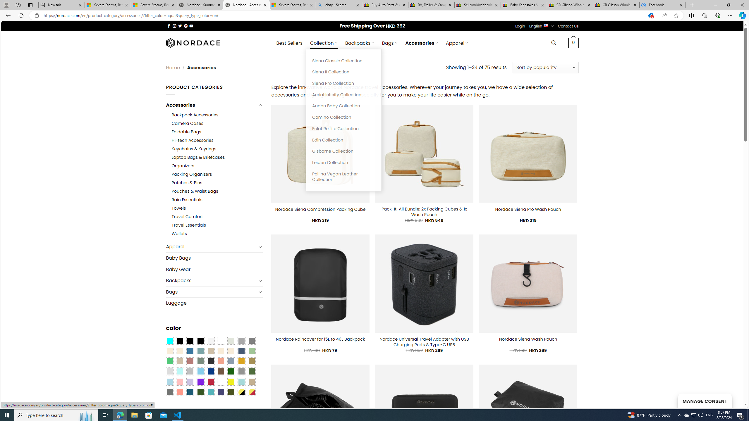 The image size is (749, 421). I want to click on Mint, so click(180, 371).